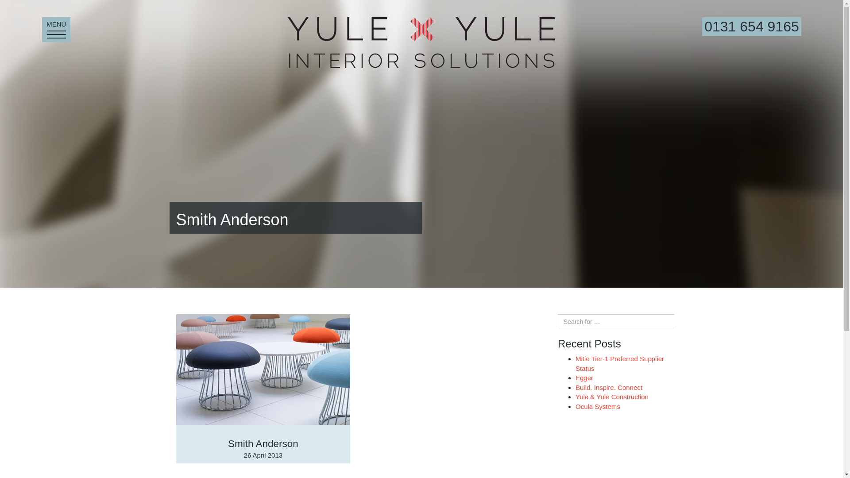  Describe the element at coordinates (15, 7) in the screenshot. I see `Yule and Yule logo` at that location.